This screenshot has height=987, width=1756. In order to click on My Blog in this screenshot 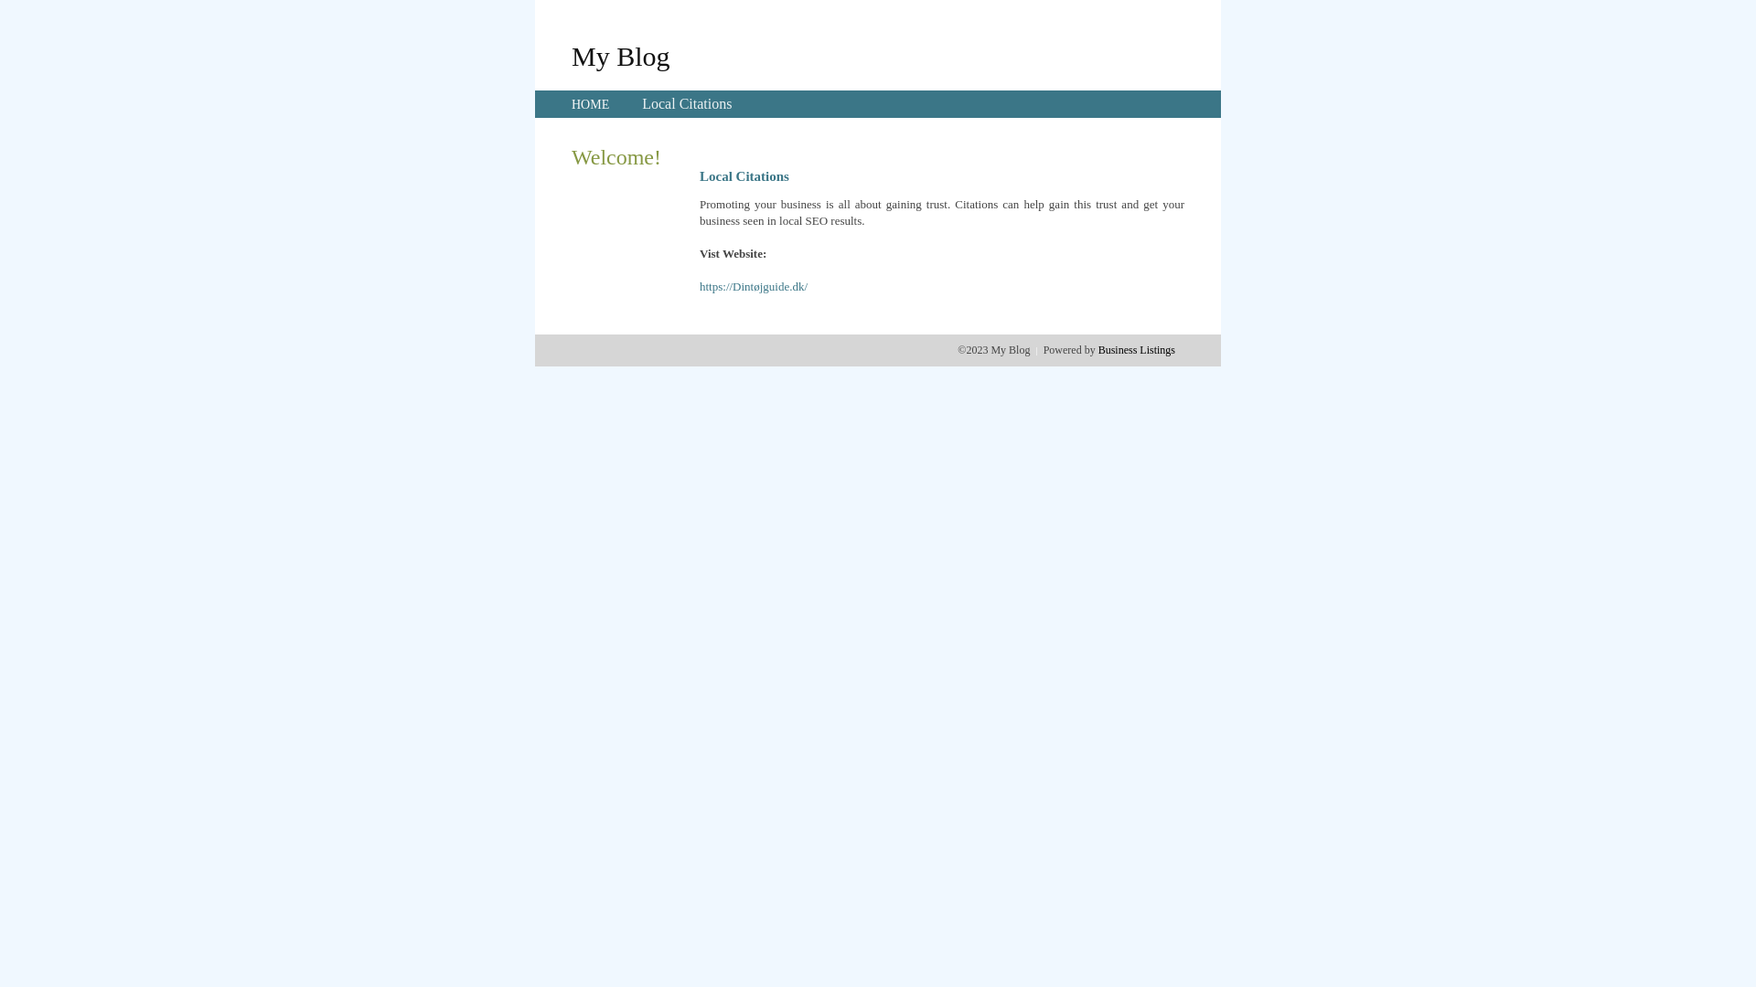, I will do `click(621, 56)`.